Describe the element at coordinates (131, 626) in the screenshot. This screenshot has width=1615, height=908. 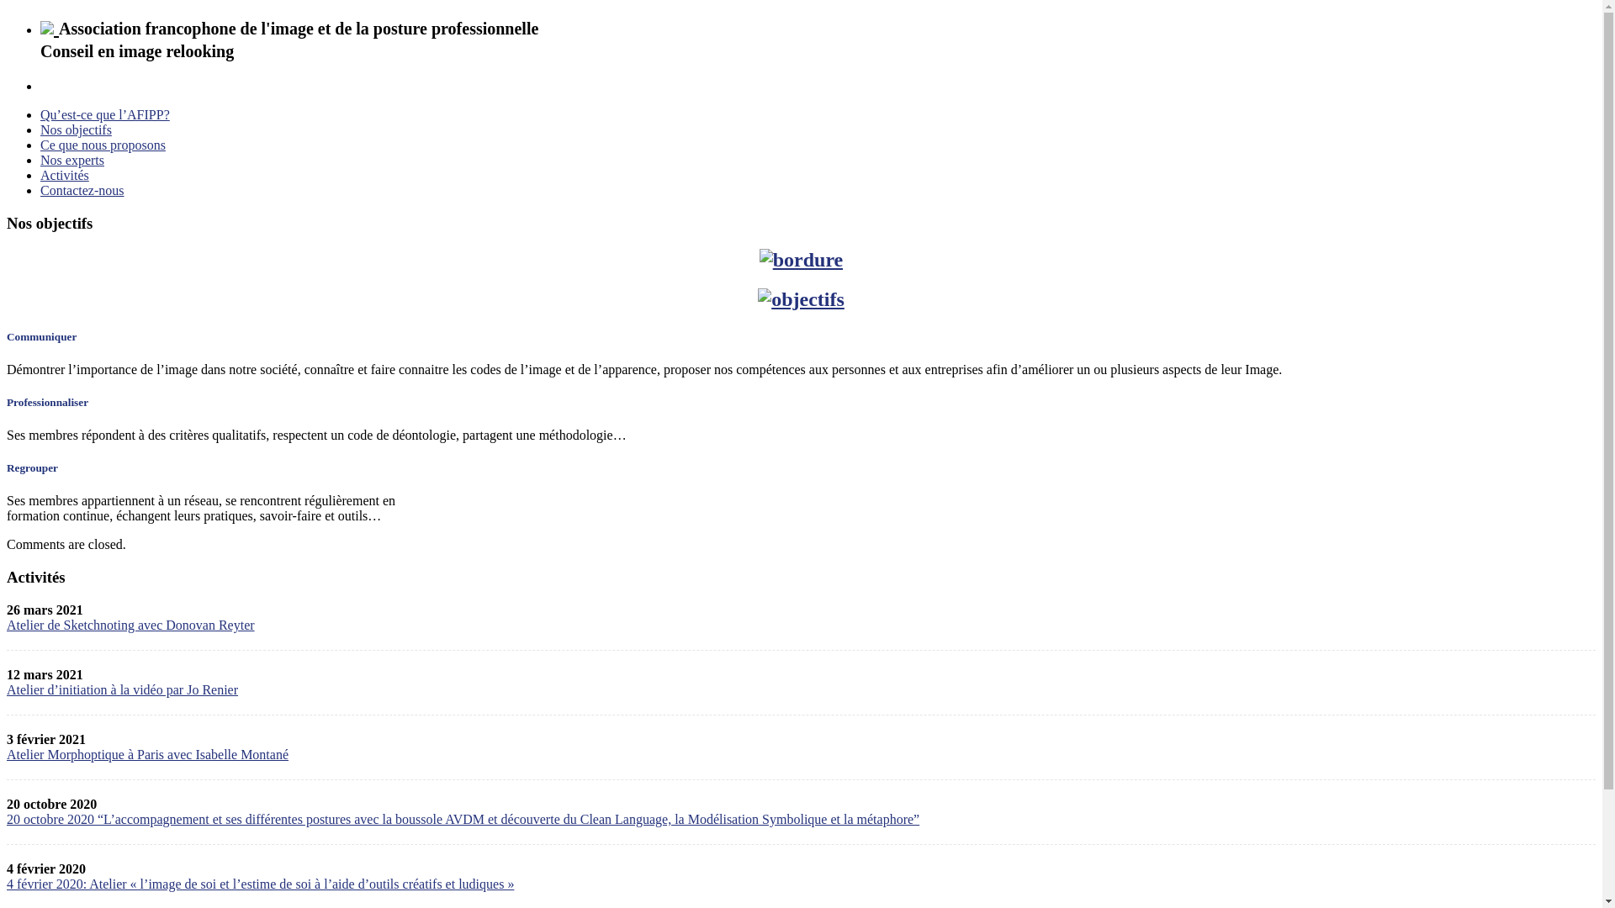
I see `Atelier de Sketchnoting avec Donovan Reyter` at that location.